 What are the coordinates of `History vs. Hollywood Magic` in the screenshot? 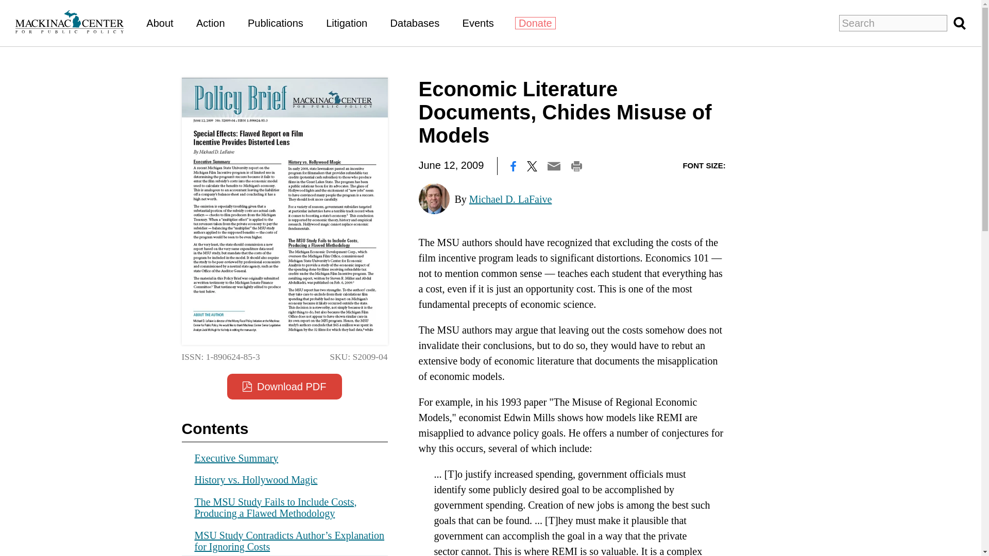 It's located at (256, 480).